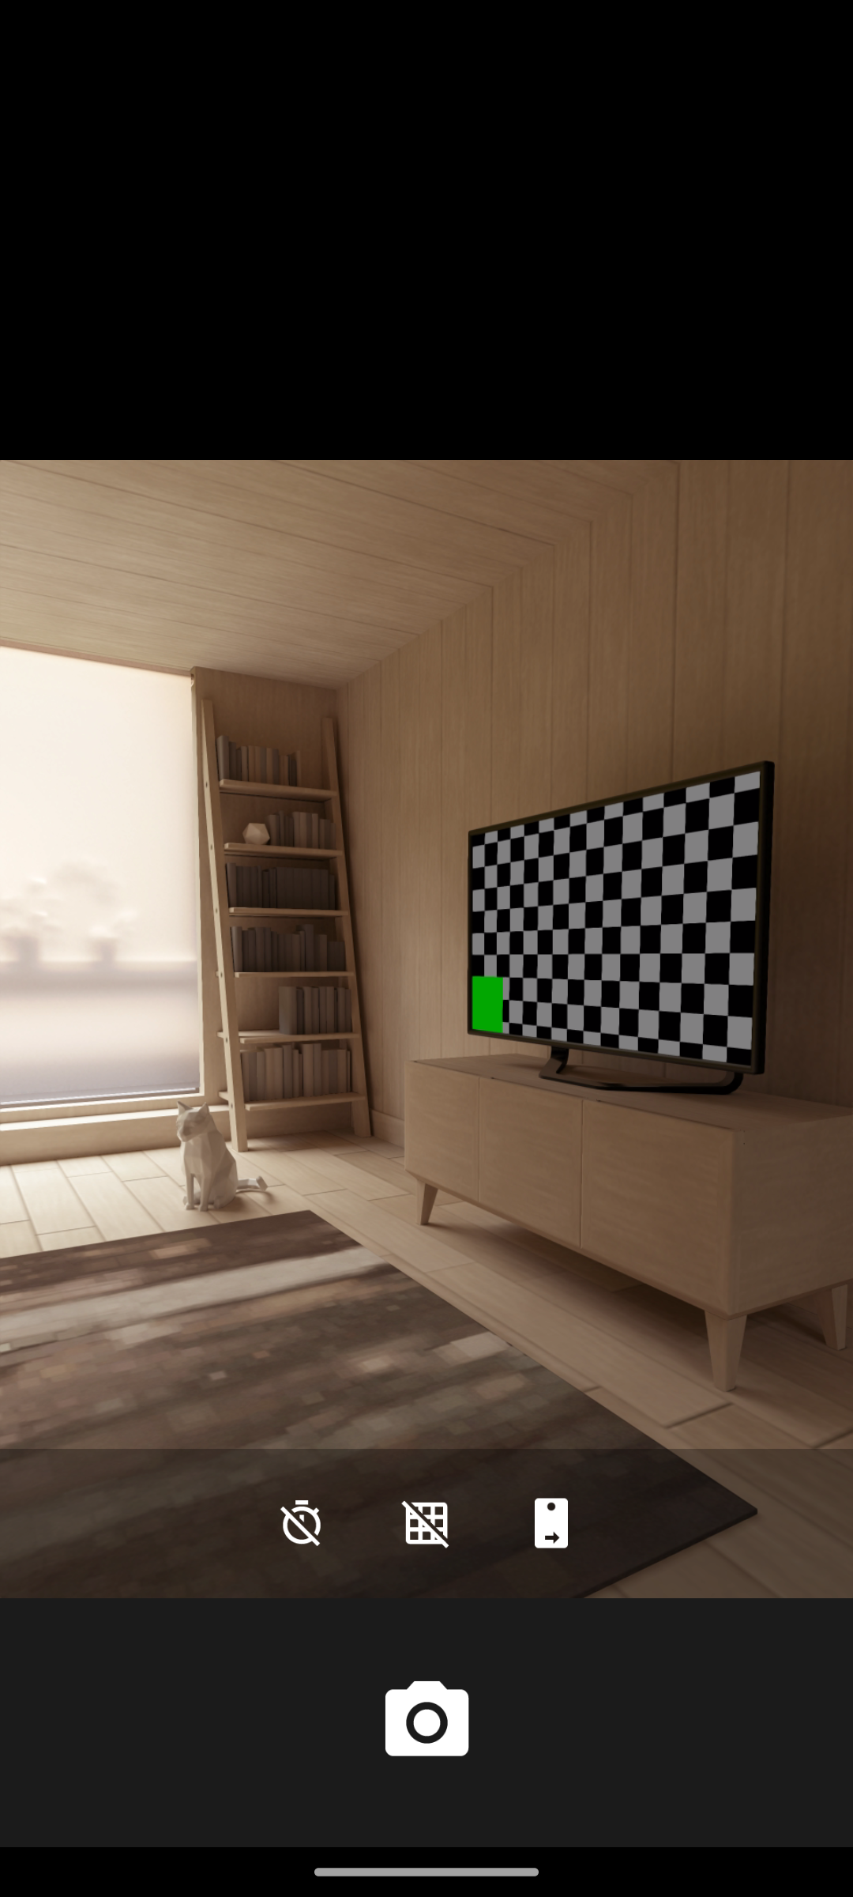  Describe the element at coordinates (426, 1522) in the screenshot. I see `Grid lines off` at that location.